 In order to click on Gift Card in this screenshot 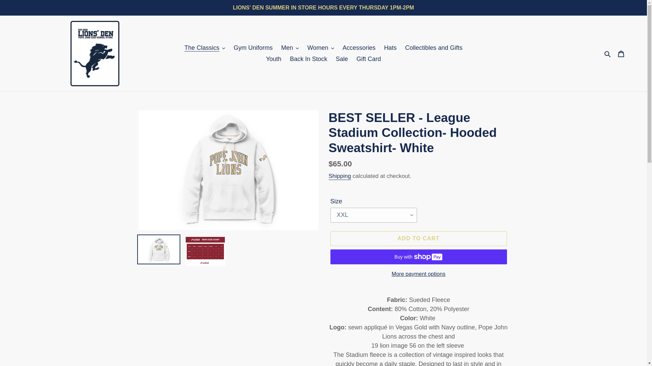, I will do `click(369, 59)`.